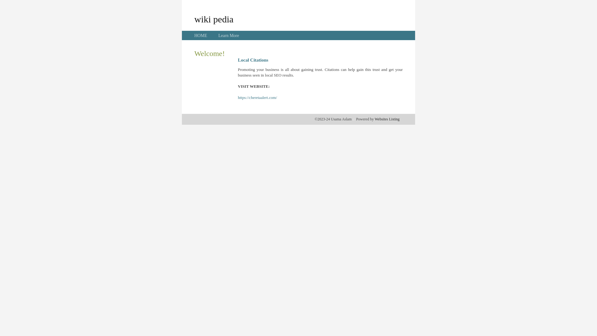 The height and width of the screenshot is (336, 597). What do you see at coordinates (214, 19) in the screenshot?
I see `wiki pedia` at bounding box center [214, 19].